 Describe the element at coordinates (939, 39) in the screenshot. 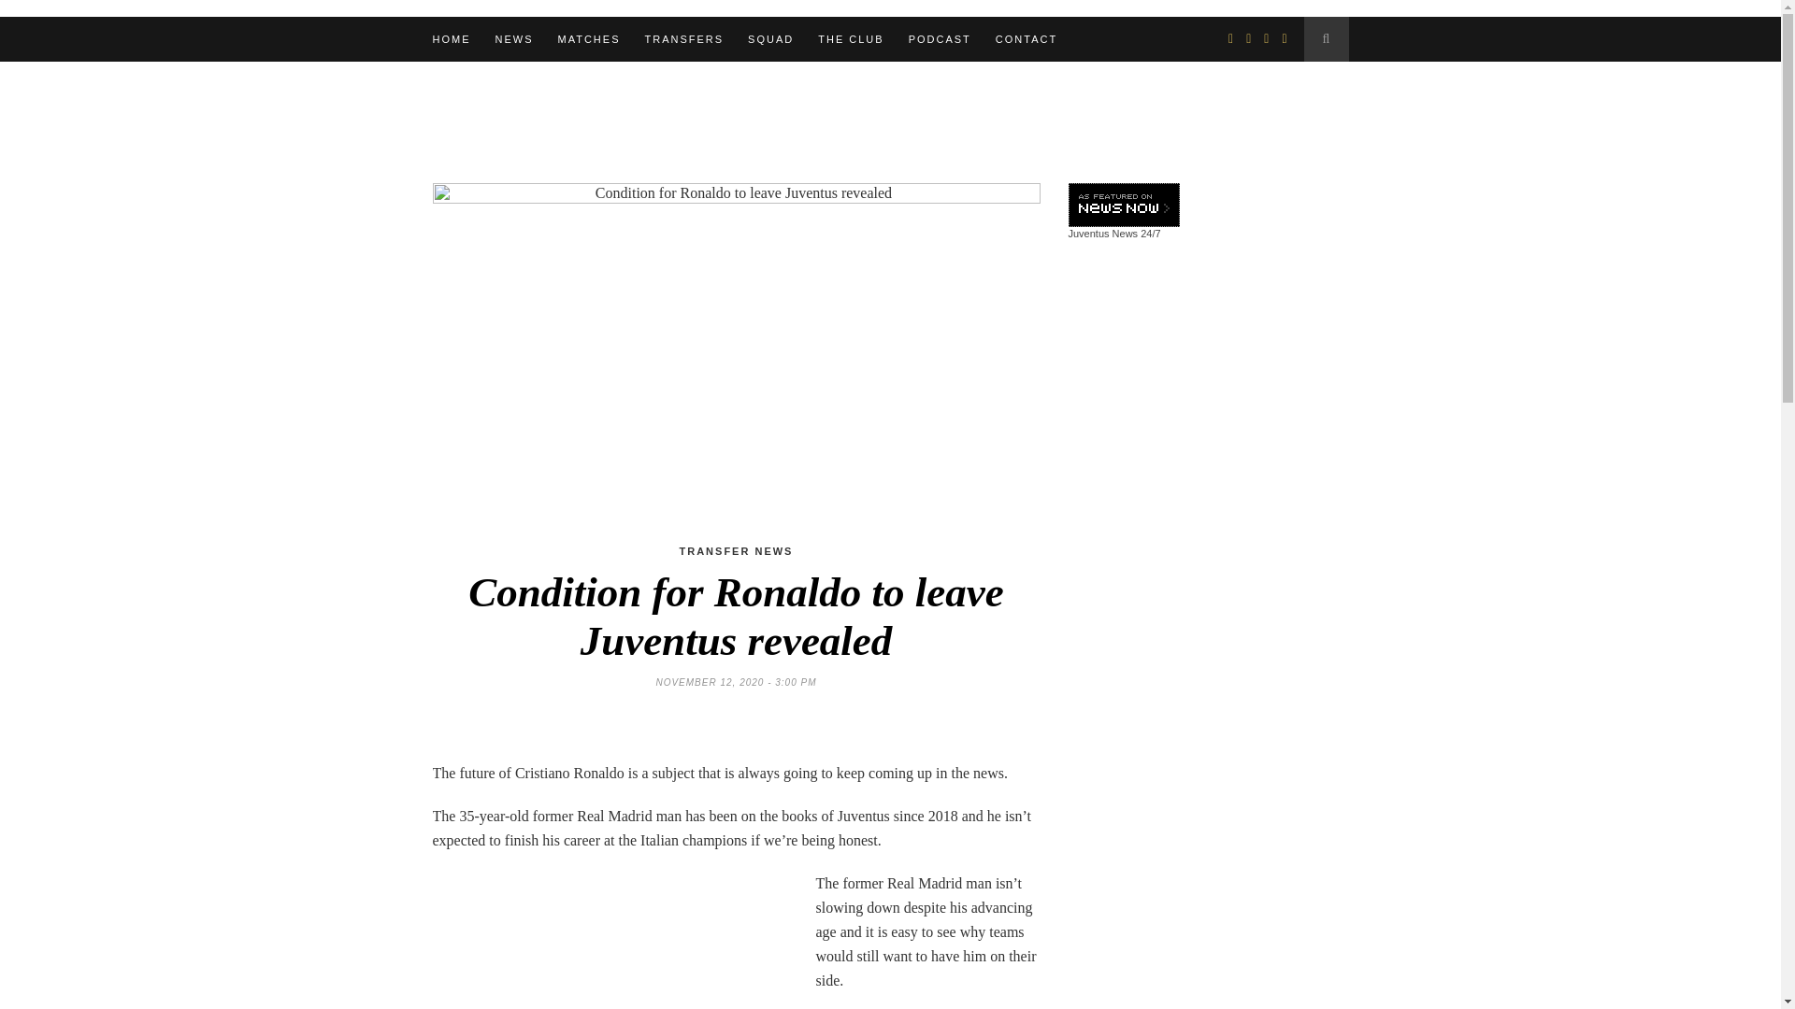

I see `PODCAST` at that location.